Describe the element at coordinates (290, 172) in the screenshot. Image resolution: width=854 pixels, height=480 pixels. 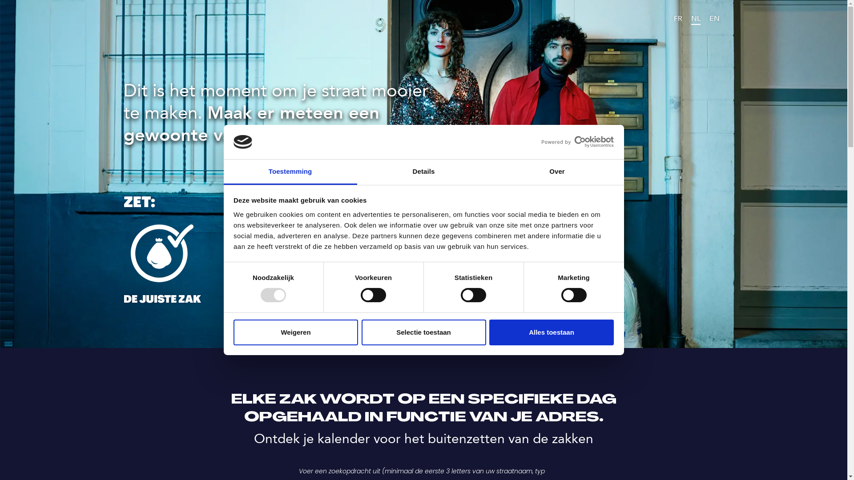
I see `Toestemming` at that location.